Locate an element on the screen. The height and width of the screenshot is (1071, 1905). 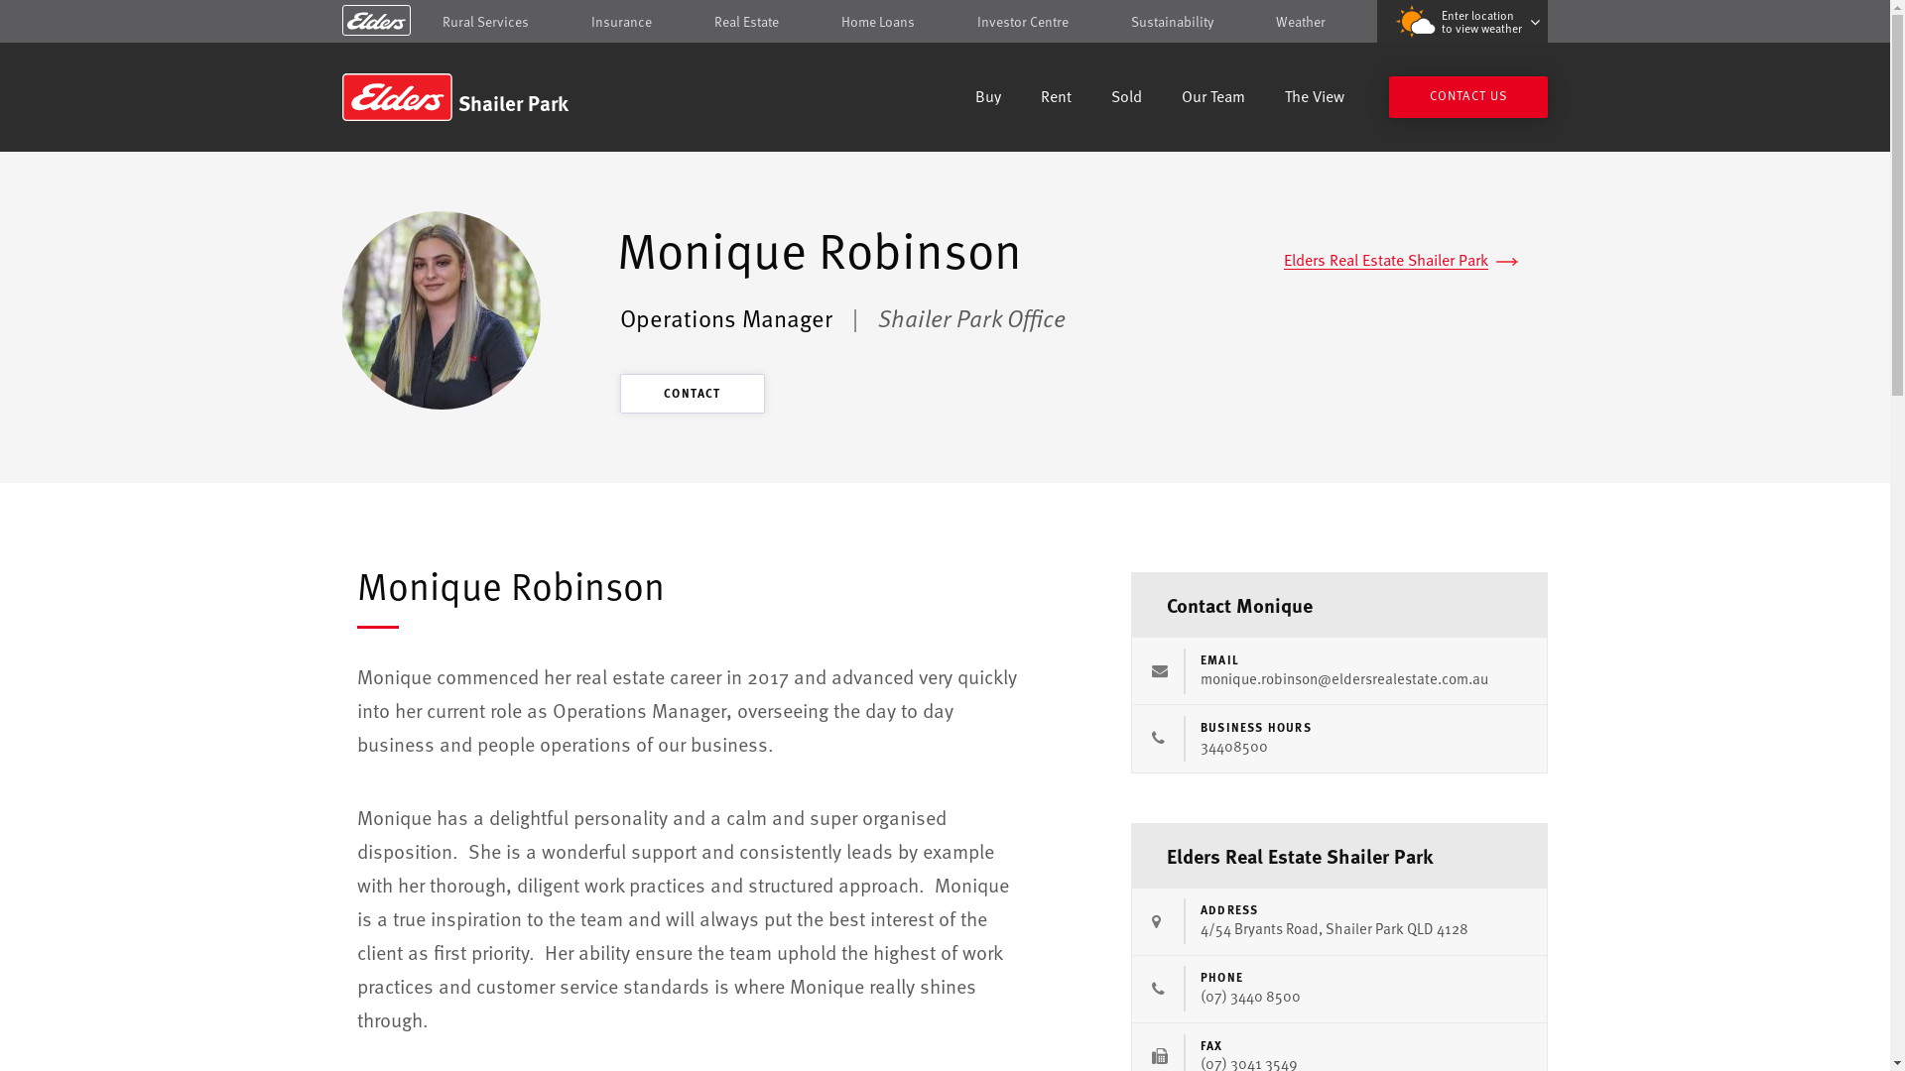
CONTACT is located at coordinates (693, 394).